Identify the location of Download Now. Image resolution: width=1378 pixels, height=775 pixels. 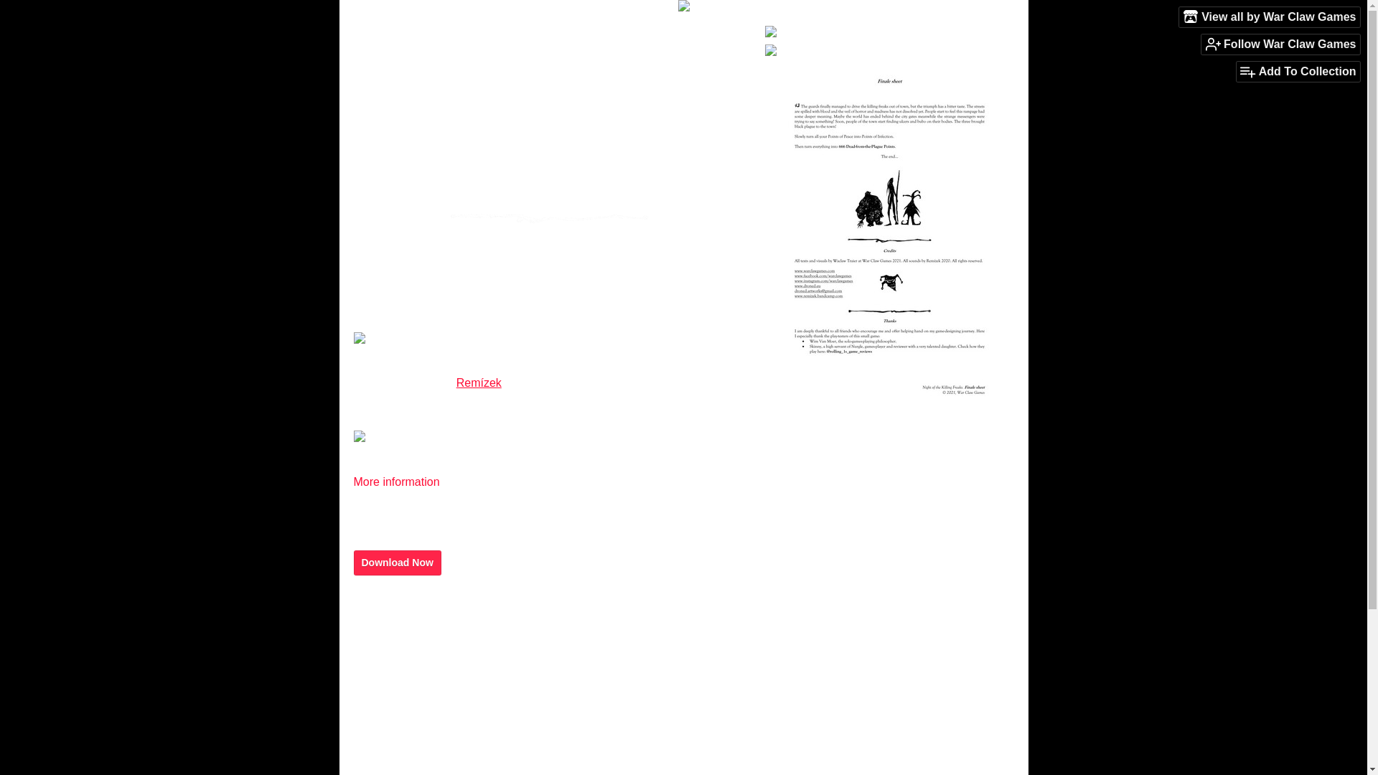
(396, 563).